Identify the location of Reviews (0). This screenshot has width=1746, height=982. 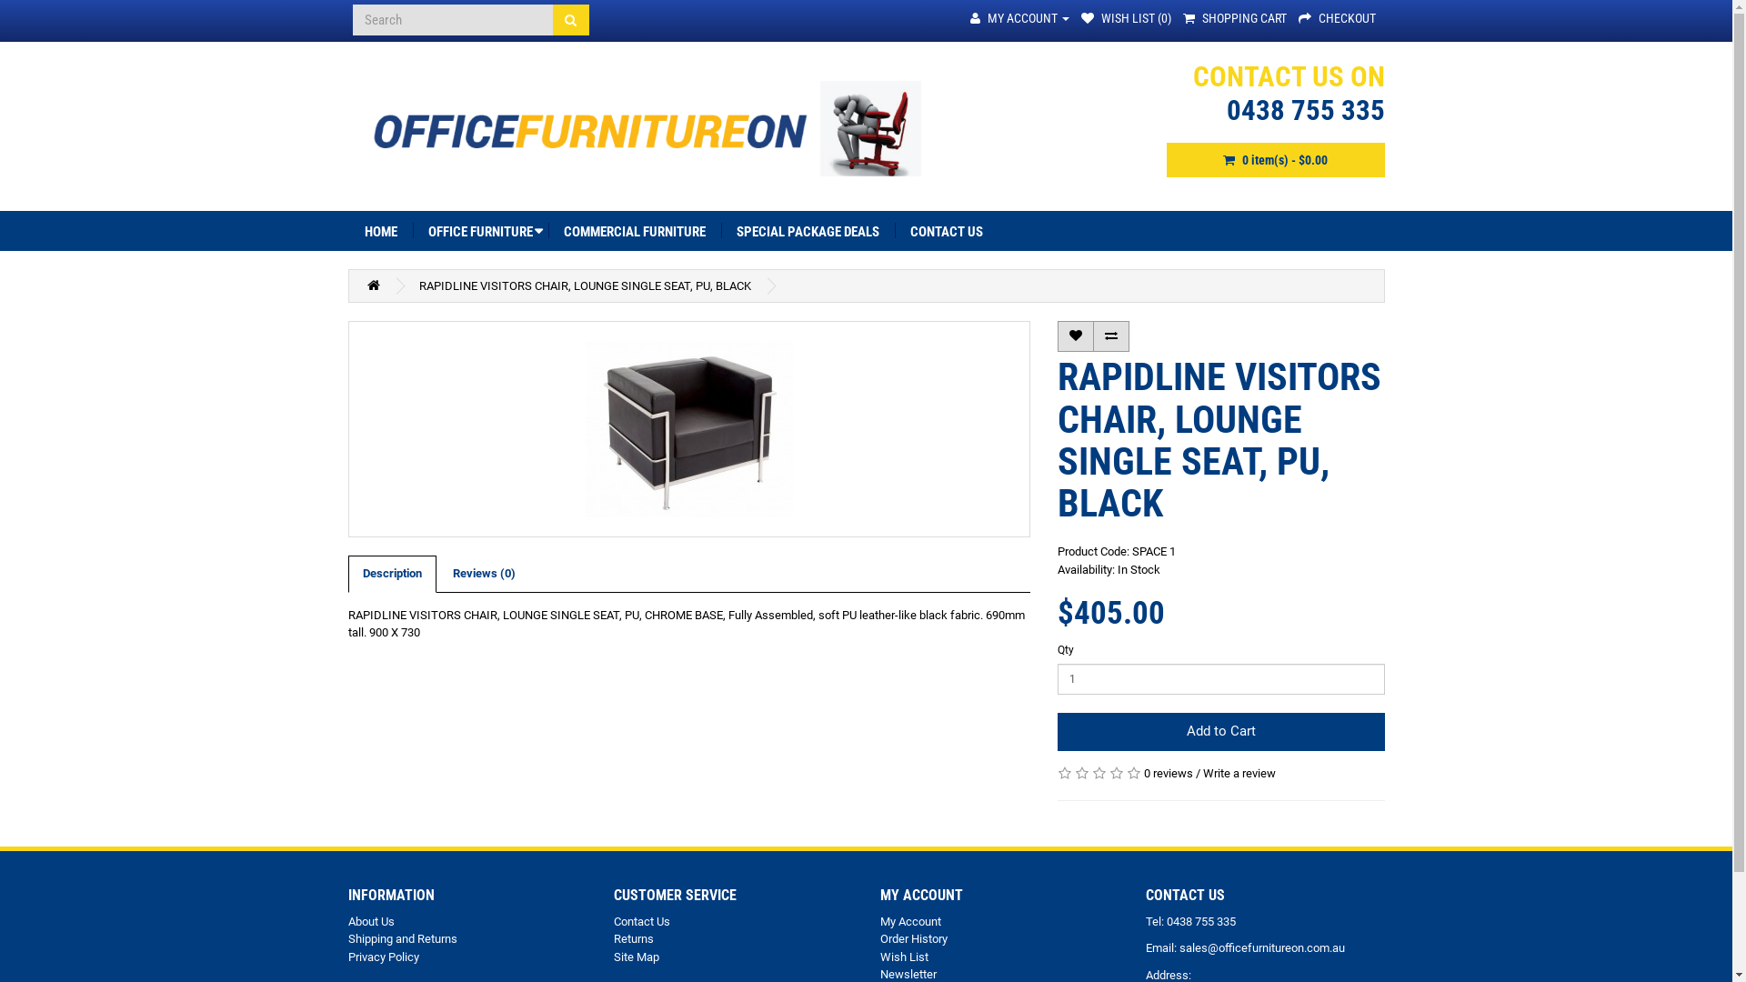
(484, 575).